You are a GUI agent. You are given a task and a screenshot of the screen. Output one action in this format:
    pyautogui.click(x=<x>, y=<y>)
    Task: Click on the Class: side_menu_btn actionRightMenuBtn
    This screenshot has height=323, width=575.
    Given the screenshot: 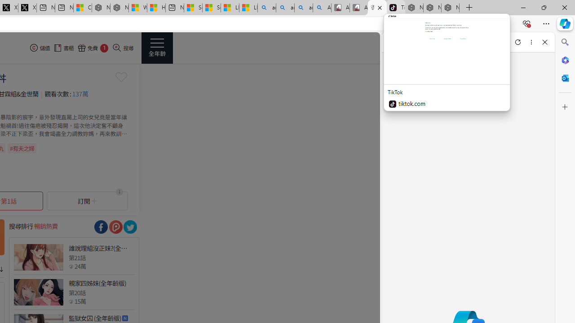 What is the action you would take?
    pyautogui.click(x=157, y=48)
    